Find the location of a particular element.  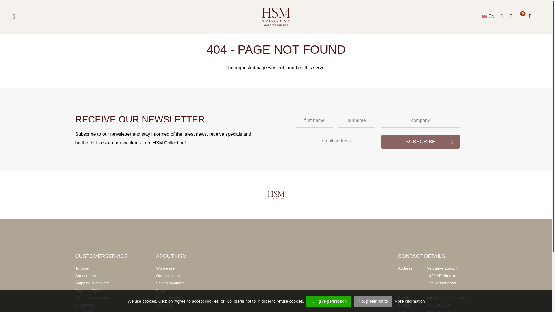

Scanner is located at coordinates (501, 17).